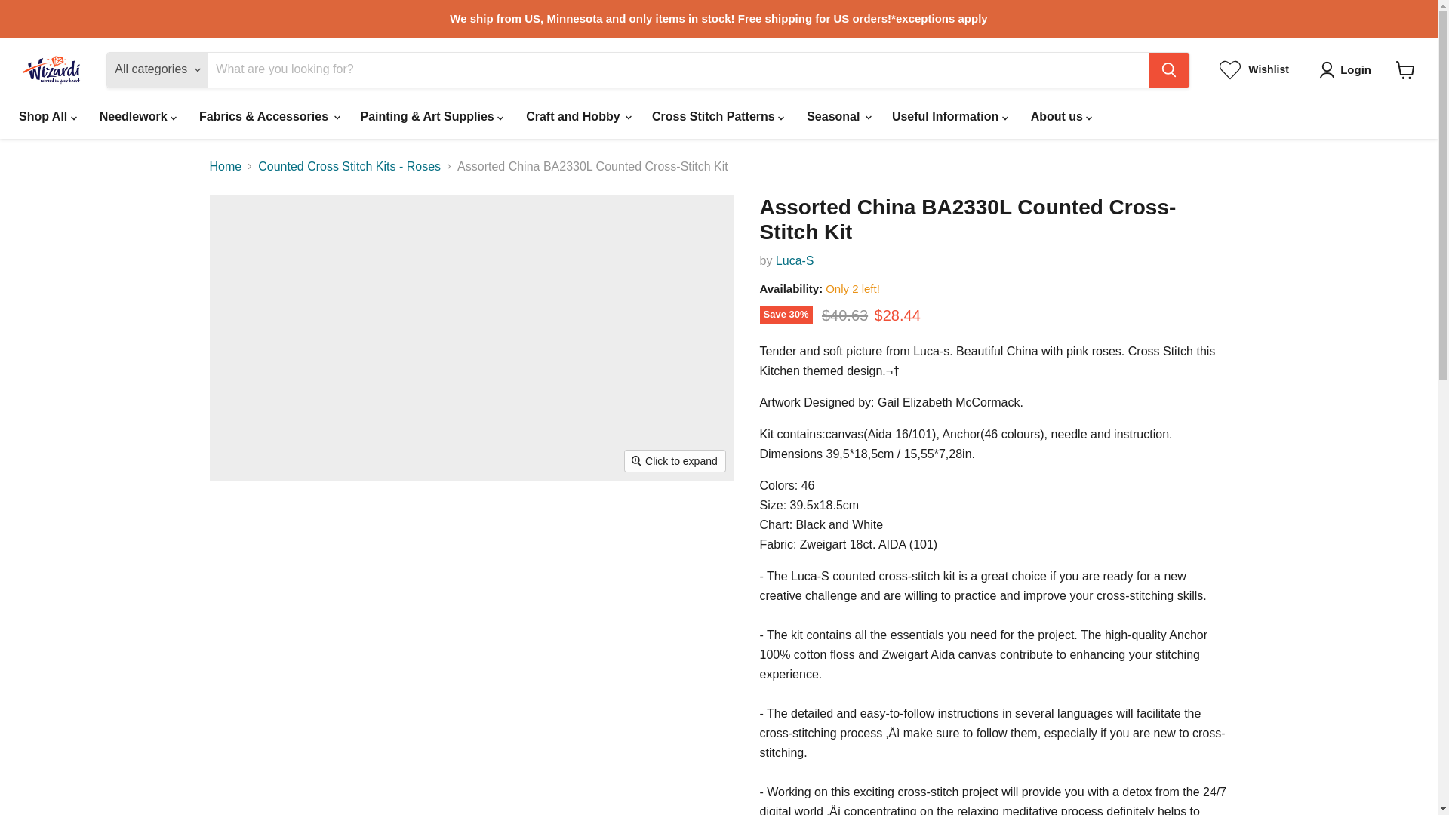 The image size is (1449, 815). I want to click on Wishlist, so click(1254, 69).